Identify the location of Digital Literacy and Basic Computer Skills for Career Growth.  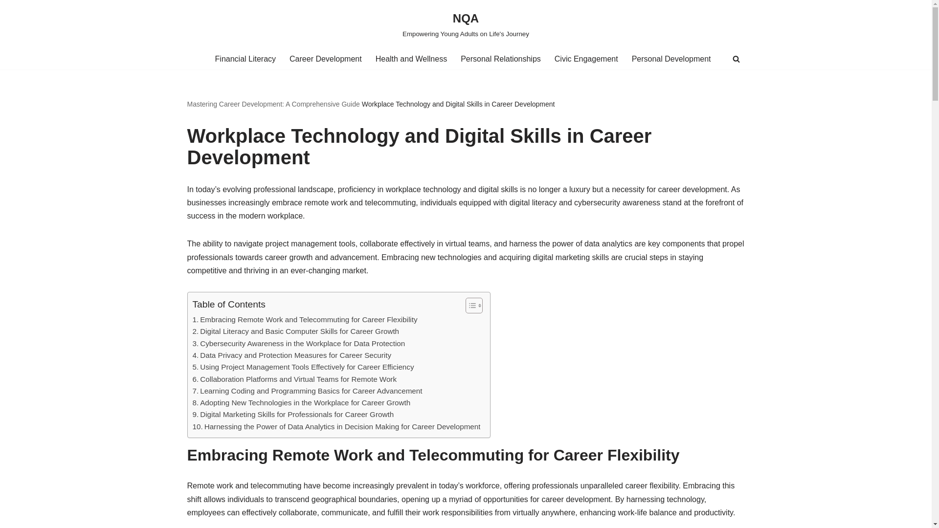
(296, 331).